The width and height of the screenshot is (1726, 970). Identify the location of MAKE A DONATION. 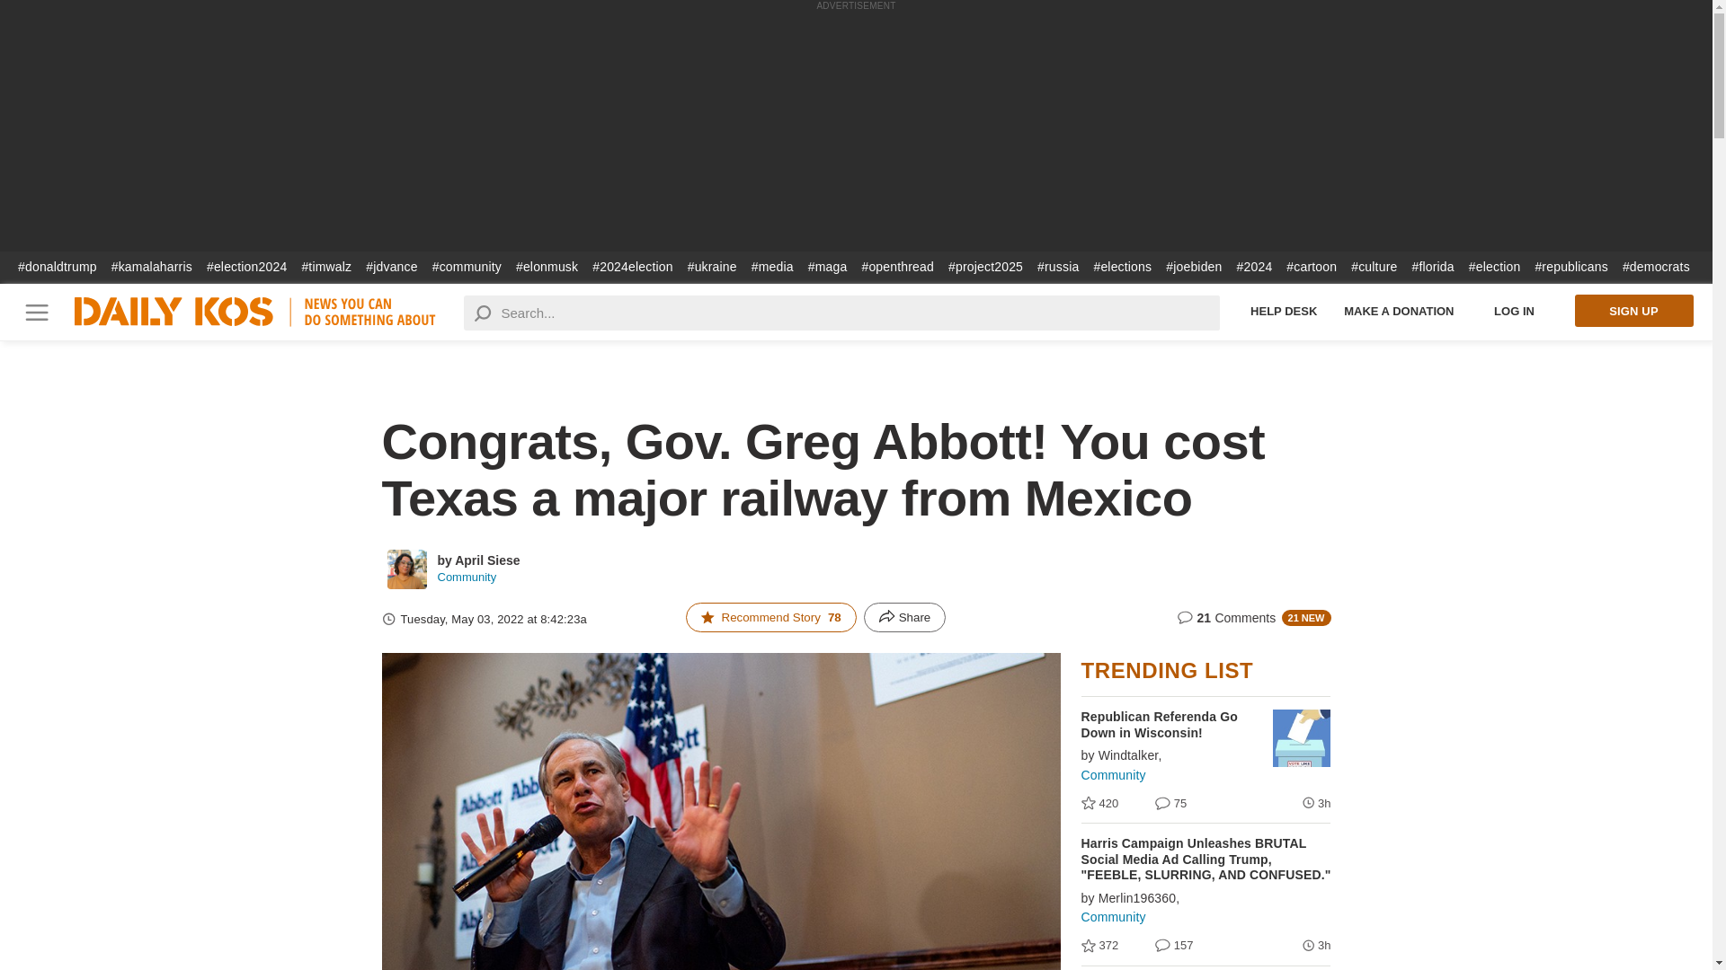
(1399, 311).